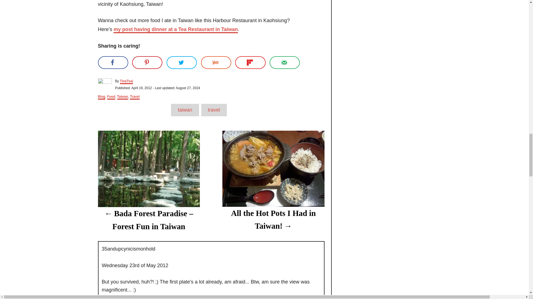  I want to click on Share on Facebook, so click(113, 63).